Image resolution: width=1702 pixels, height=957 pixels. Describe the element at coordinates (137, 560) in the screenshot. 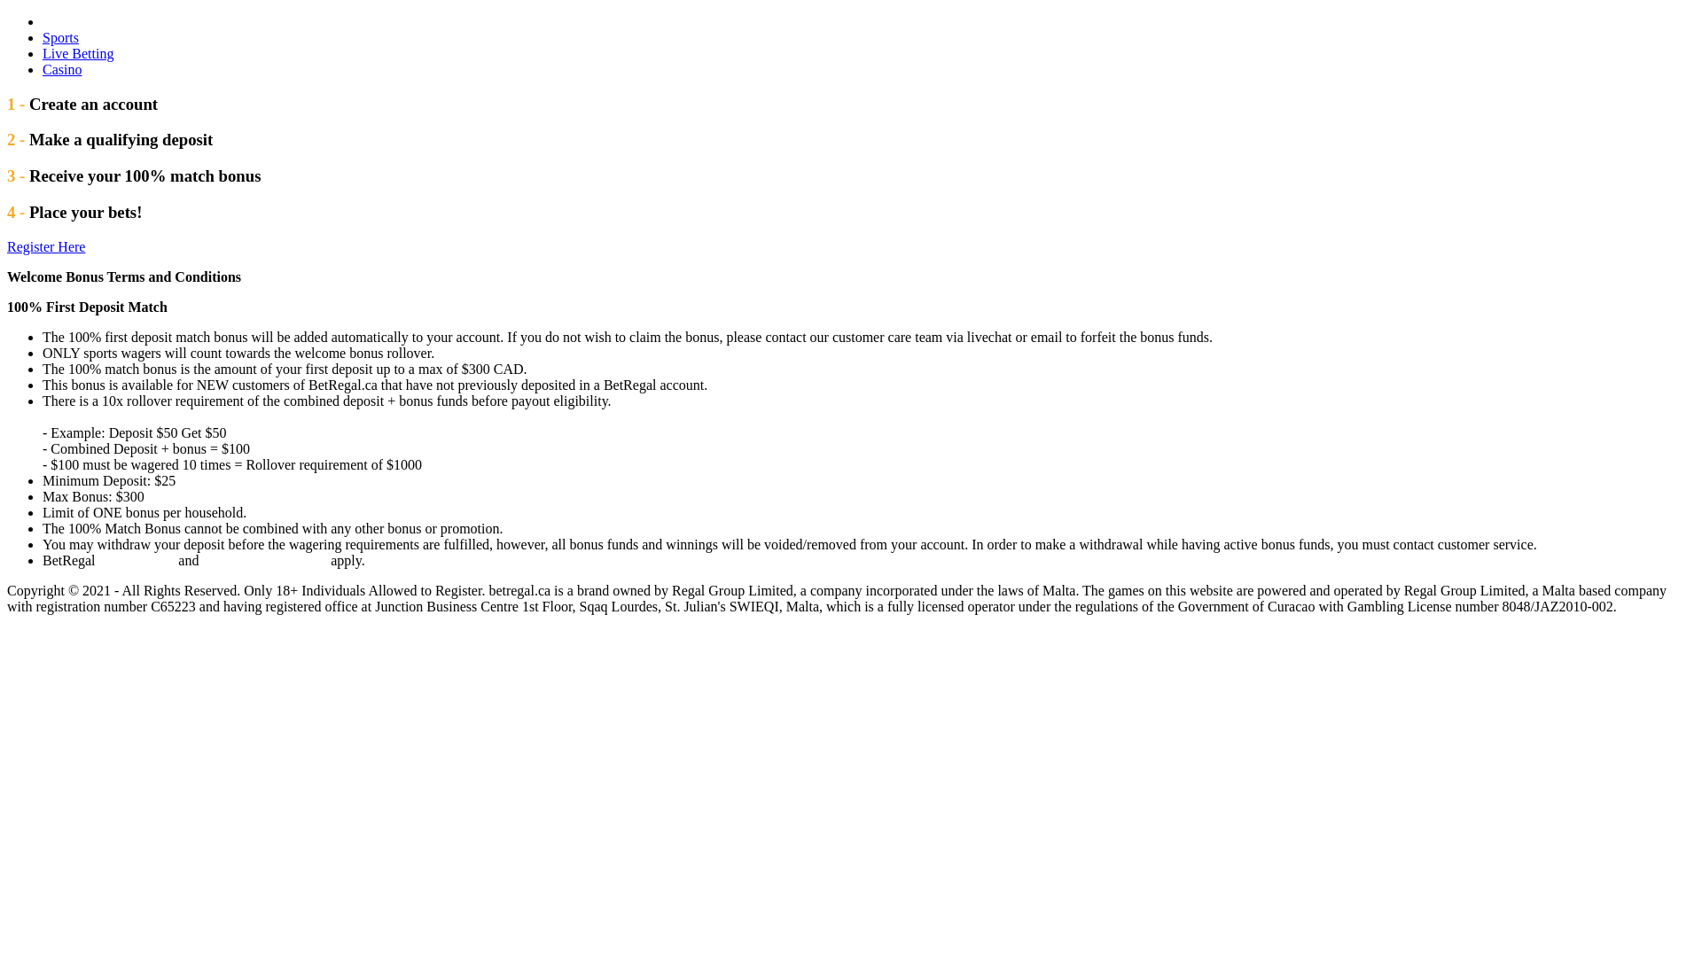

I see `Bonus Policy` at that location.